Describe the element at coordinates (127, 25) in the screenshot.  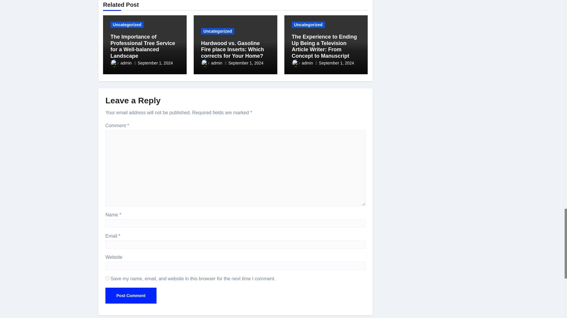
I see `Uncategorized` at that location.